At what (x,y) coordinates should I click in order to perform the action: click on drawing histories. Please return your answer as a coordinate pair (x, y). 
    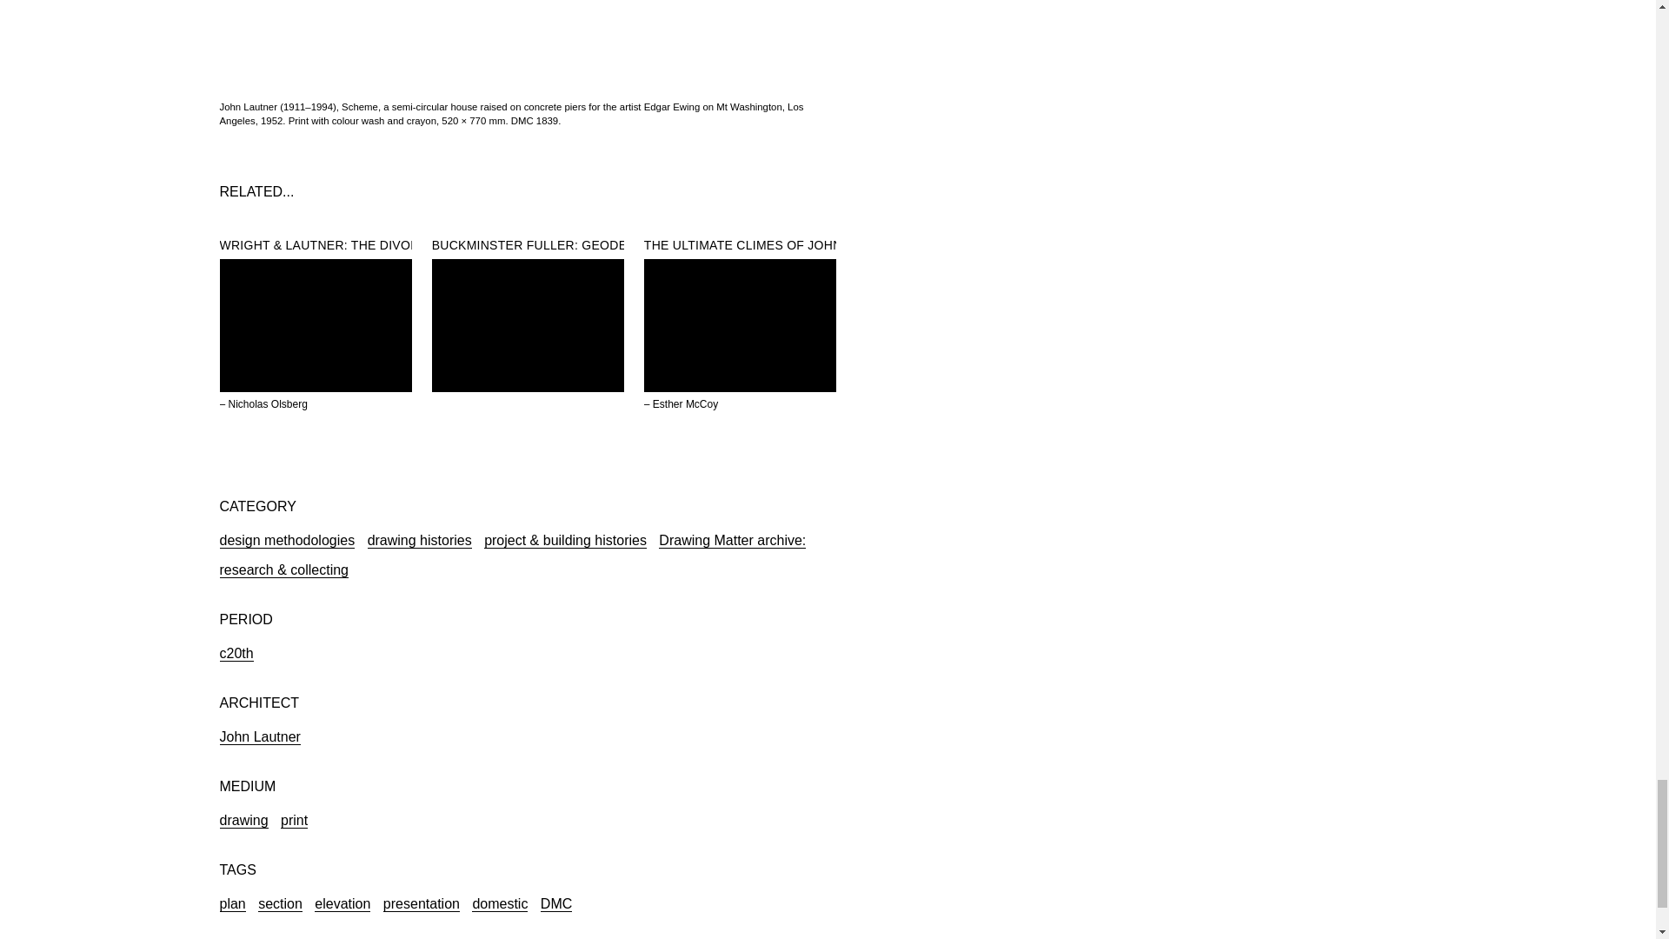
    Looking at the image, I should click on (419, 539).